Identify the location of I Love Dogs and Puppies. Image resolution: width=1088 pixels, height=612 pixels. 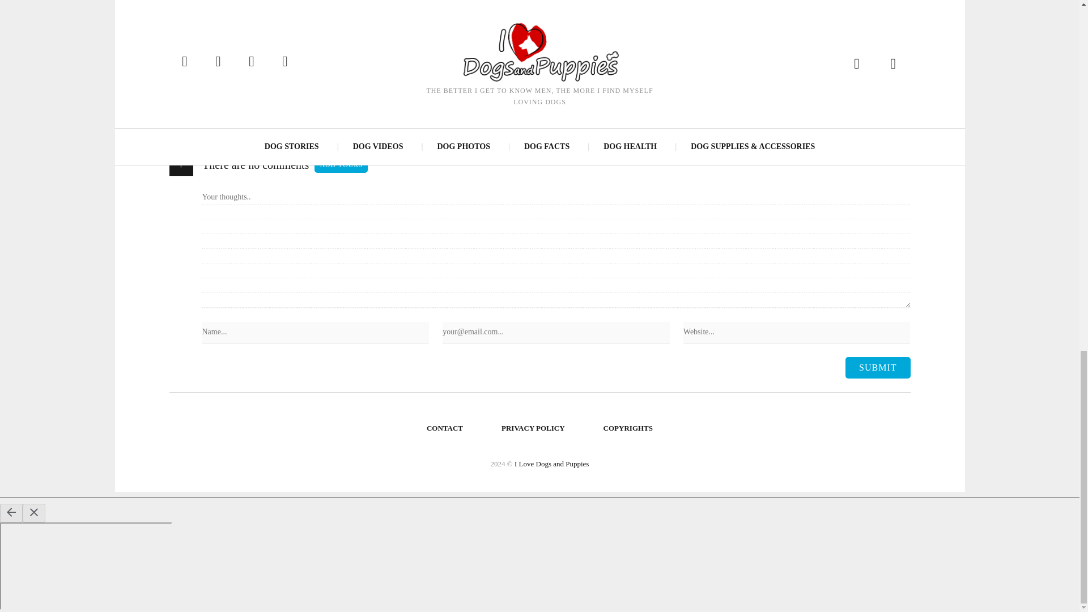
(551, 464).